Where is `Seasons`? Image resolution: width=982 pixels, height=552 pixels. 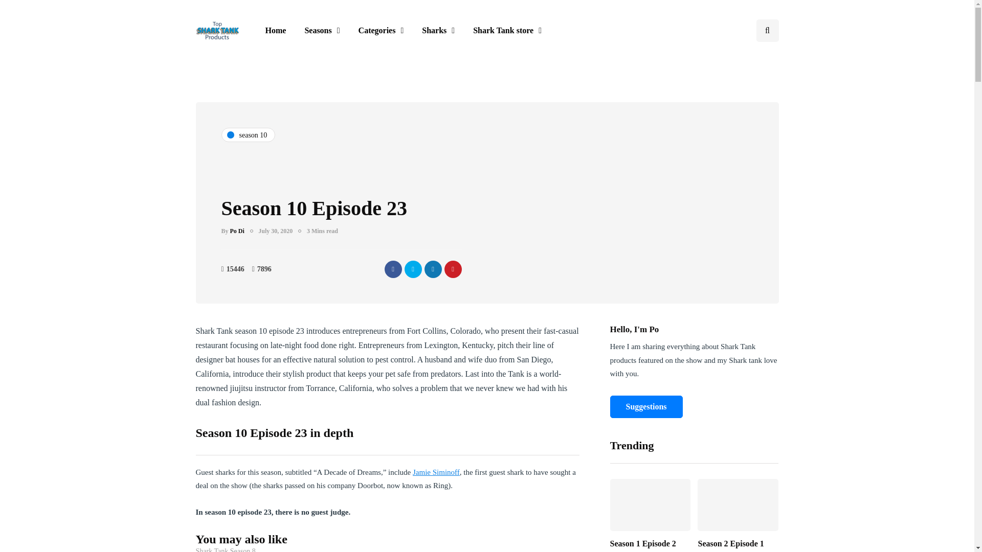
Seasons is located at coordinates (322, 31).